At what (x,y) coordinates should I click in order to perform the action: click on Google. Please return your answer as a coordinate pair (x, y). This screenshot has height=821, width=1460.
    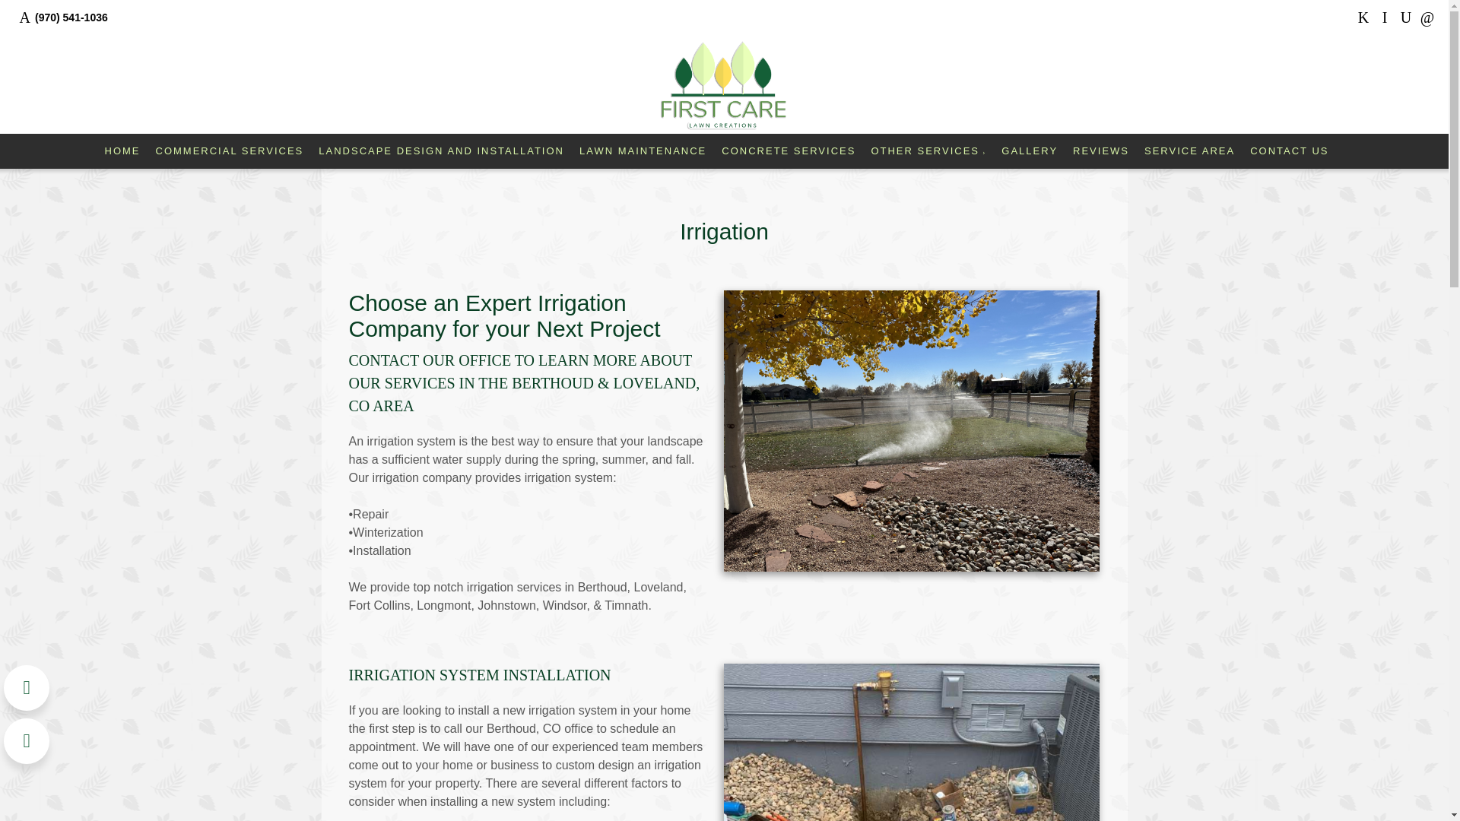
    Looking at the image, I should click on (1427, 17).